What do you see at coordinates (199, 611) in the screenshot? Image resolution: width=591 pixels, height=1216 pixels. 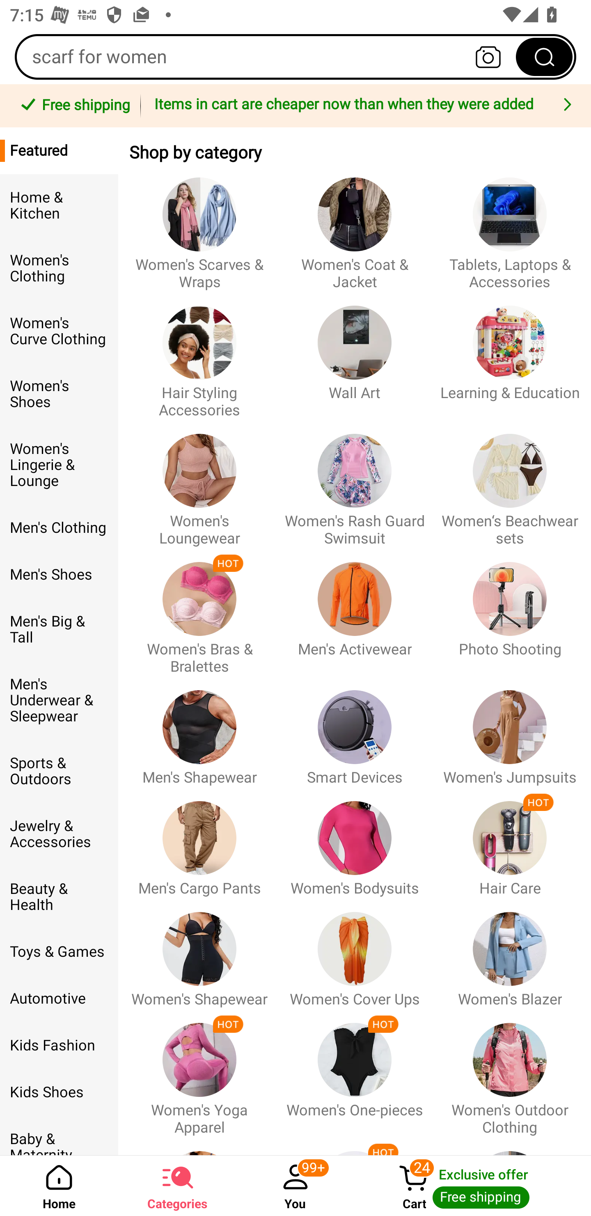 I see `Women's Bras & Bralettes` at bounding box center [199, 611].